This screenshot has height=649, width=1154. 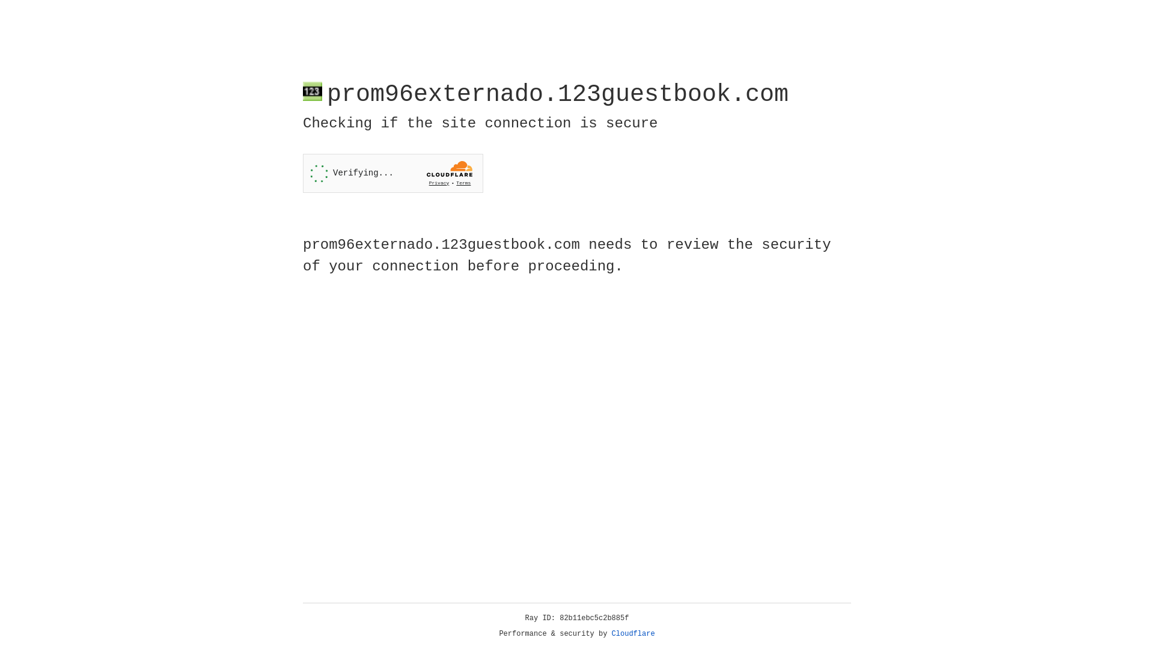 I want to click on Cloudflare, so click(x=633, y=634).